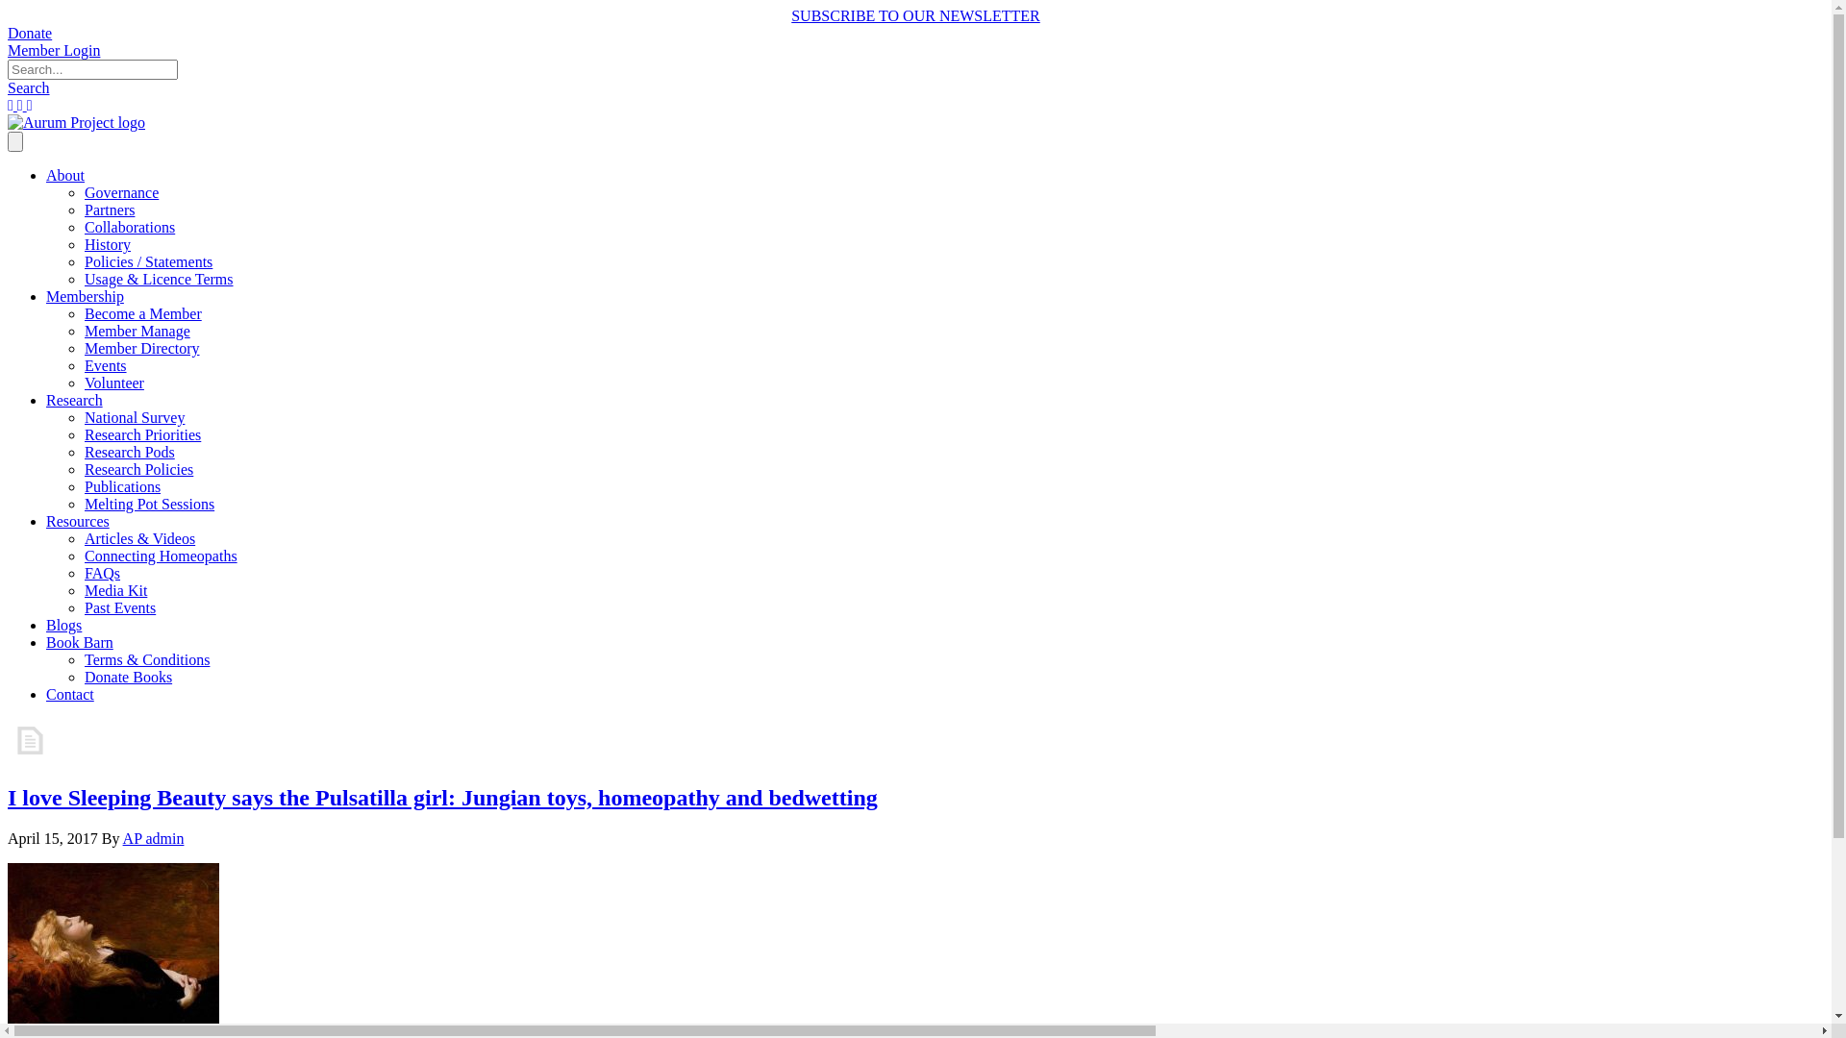 The image size is (1846, 1038). Describe the element at coordinates (154, 838) in the screenshot. I see `AP admin` at that location.